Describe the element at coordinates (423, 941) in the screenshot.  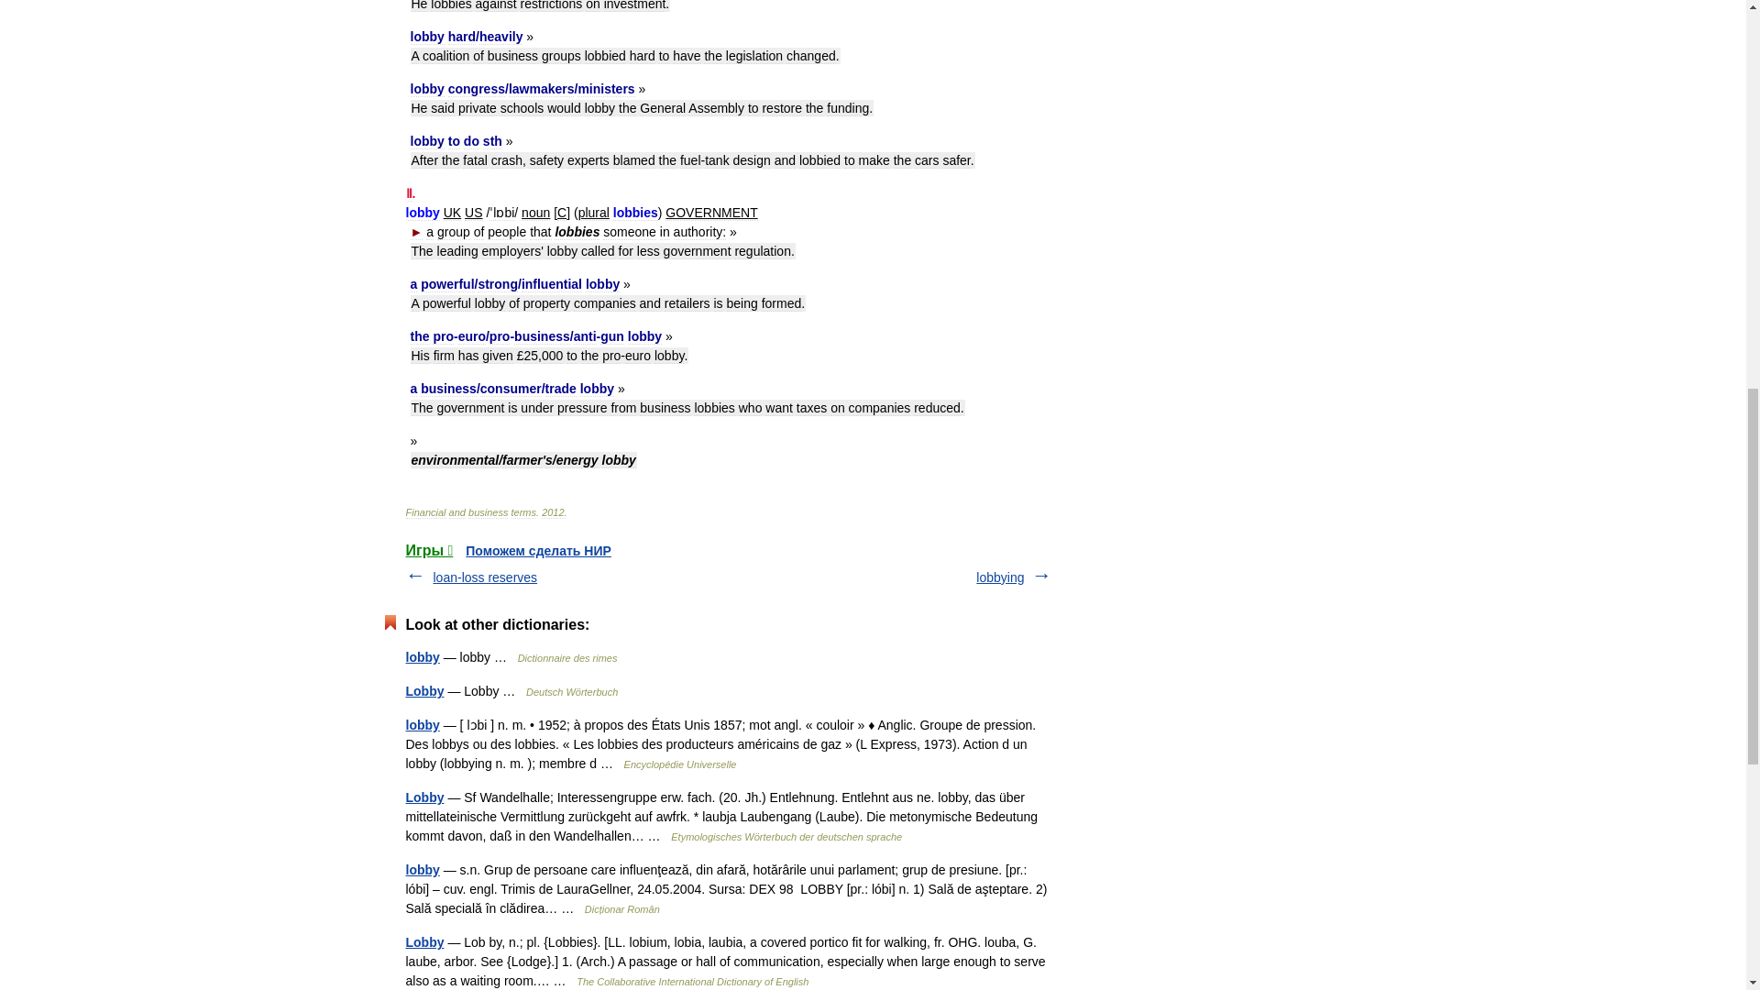
I see `Lobby` at that location.